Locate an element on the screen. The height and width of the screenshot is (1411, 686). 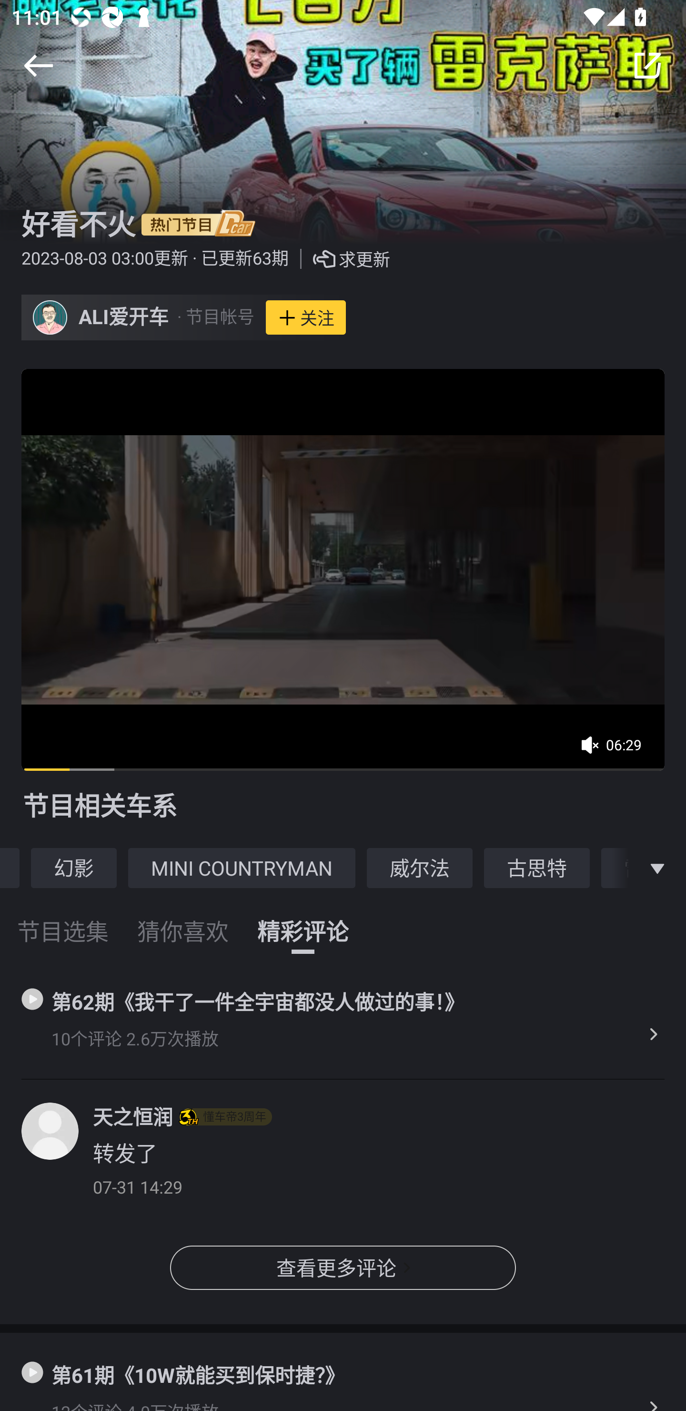
ALI爱开车 is located at coordinates (124, 317).